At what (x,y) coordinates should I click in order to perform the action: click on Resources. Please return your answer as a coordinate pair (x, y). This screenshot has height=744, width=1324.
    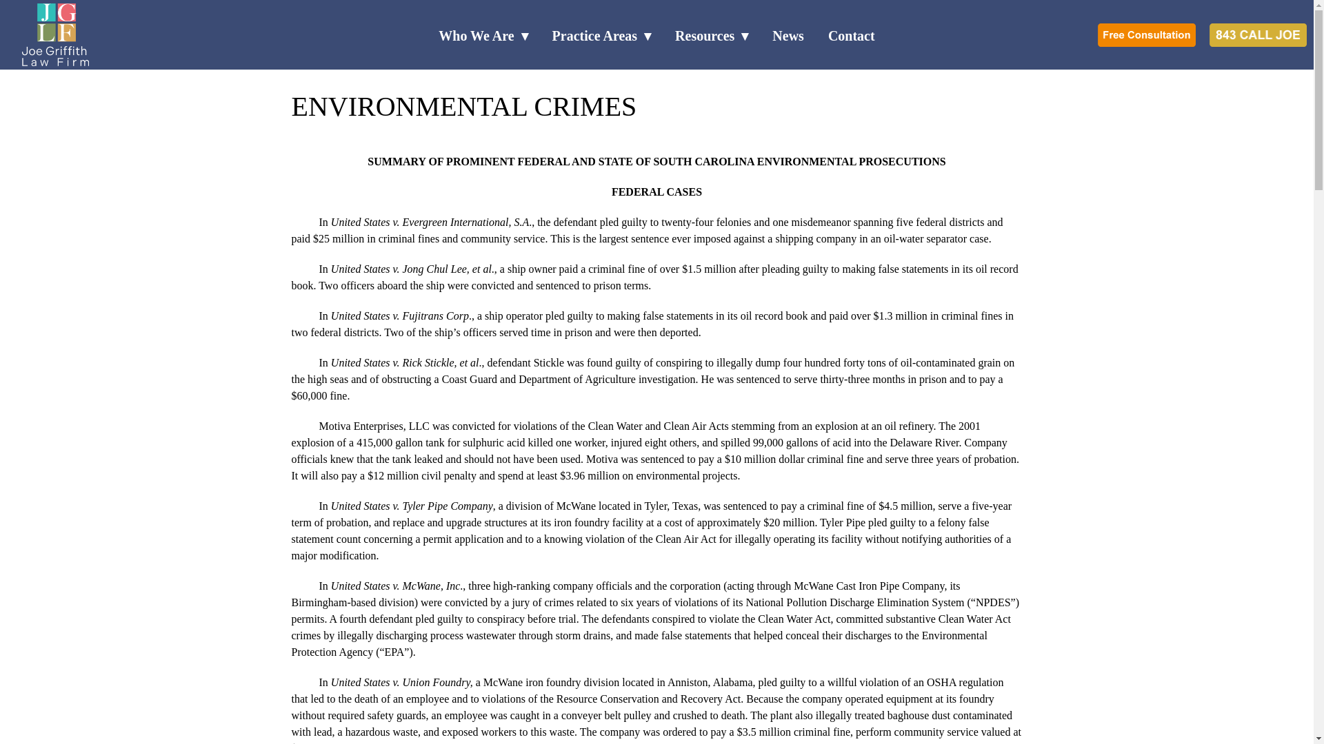
    Looking at the image, I should click on (712, 36).